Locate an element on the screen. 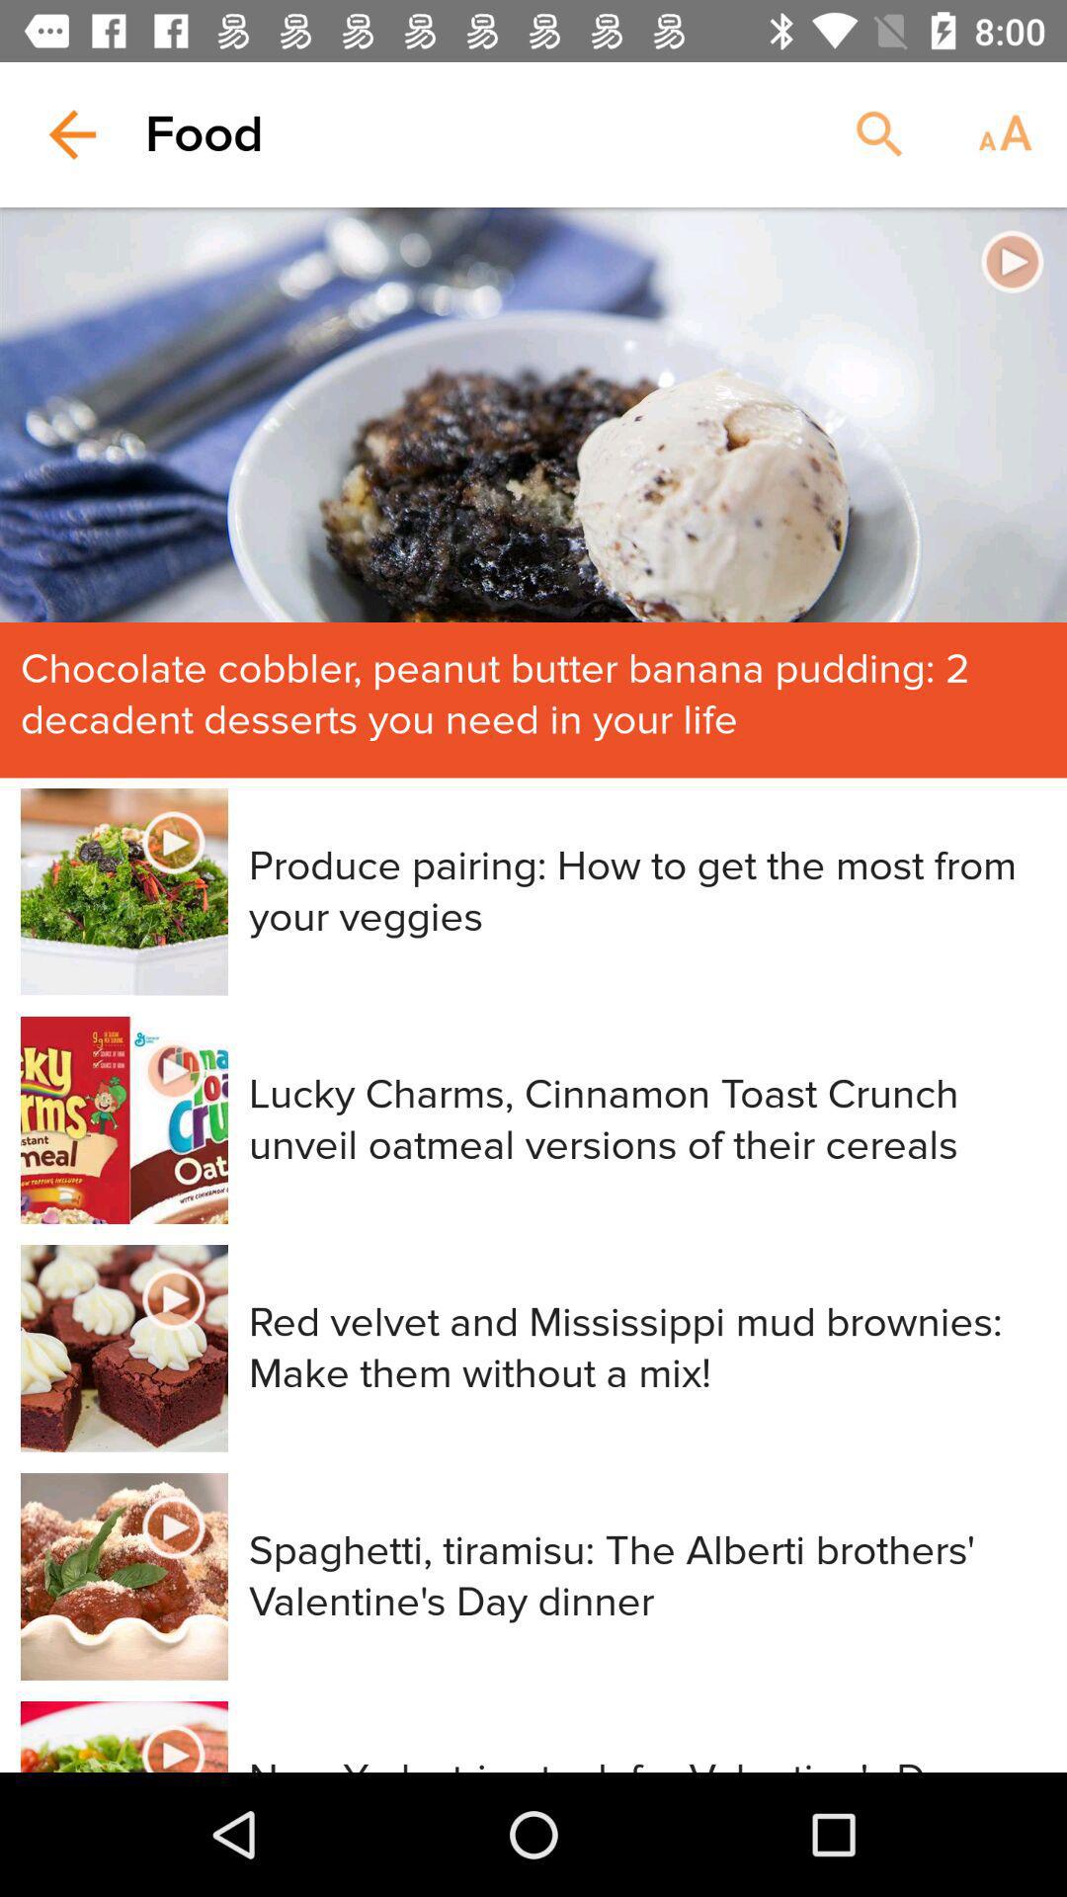 The height and width of the screenshot is (1897, 1067). click the play button from the top right is located at coordinates (1012, 261).